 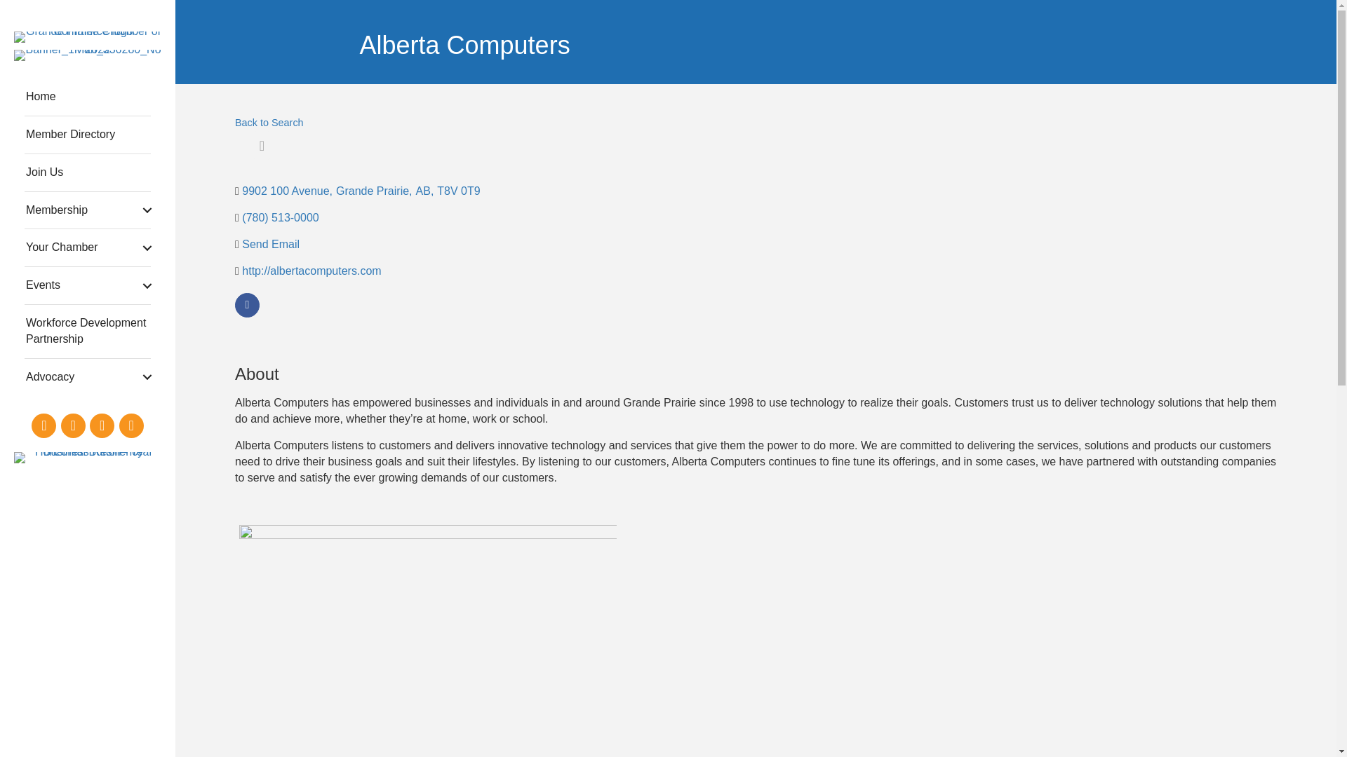 What do you see at coordinates (87, 286) in the screenshot?
I see `Events` at bounding box center [87, 286].